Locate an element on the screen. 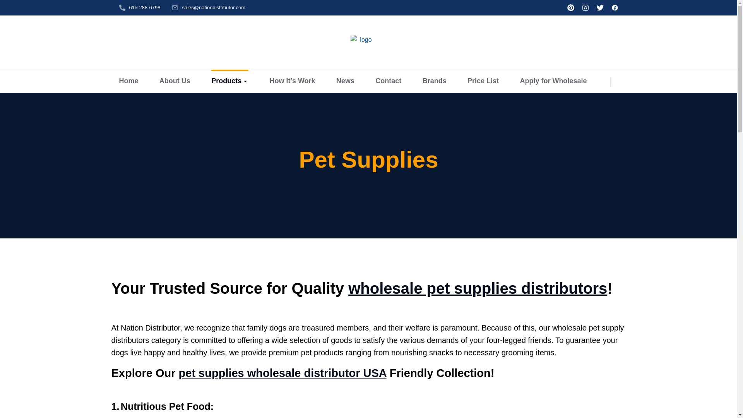 The image size is (743, 418). 615-288-6798 is located at coordinates (145, 7).